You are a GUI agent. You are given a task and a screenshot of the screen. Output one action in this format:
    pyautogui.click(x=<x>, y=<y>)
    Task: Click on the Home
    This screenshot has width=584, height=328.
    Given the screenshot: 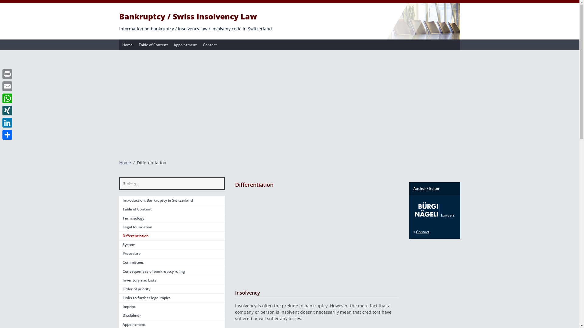 What is the action you would take?
    pyautogui.click(x=127, y=45)
    